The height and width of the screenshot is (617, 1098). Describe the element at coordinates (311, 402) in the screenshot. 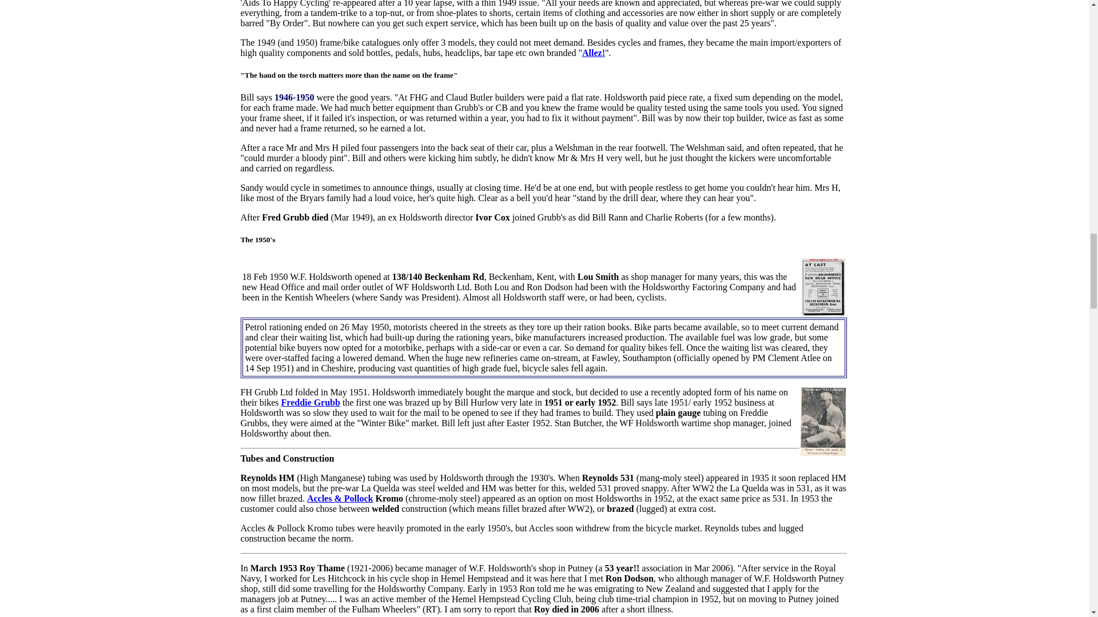

I see `Freddie Grubb` at that location.